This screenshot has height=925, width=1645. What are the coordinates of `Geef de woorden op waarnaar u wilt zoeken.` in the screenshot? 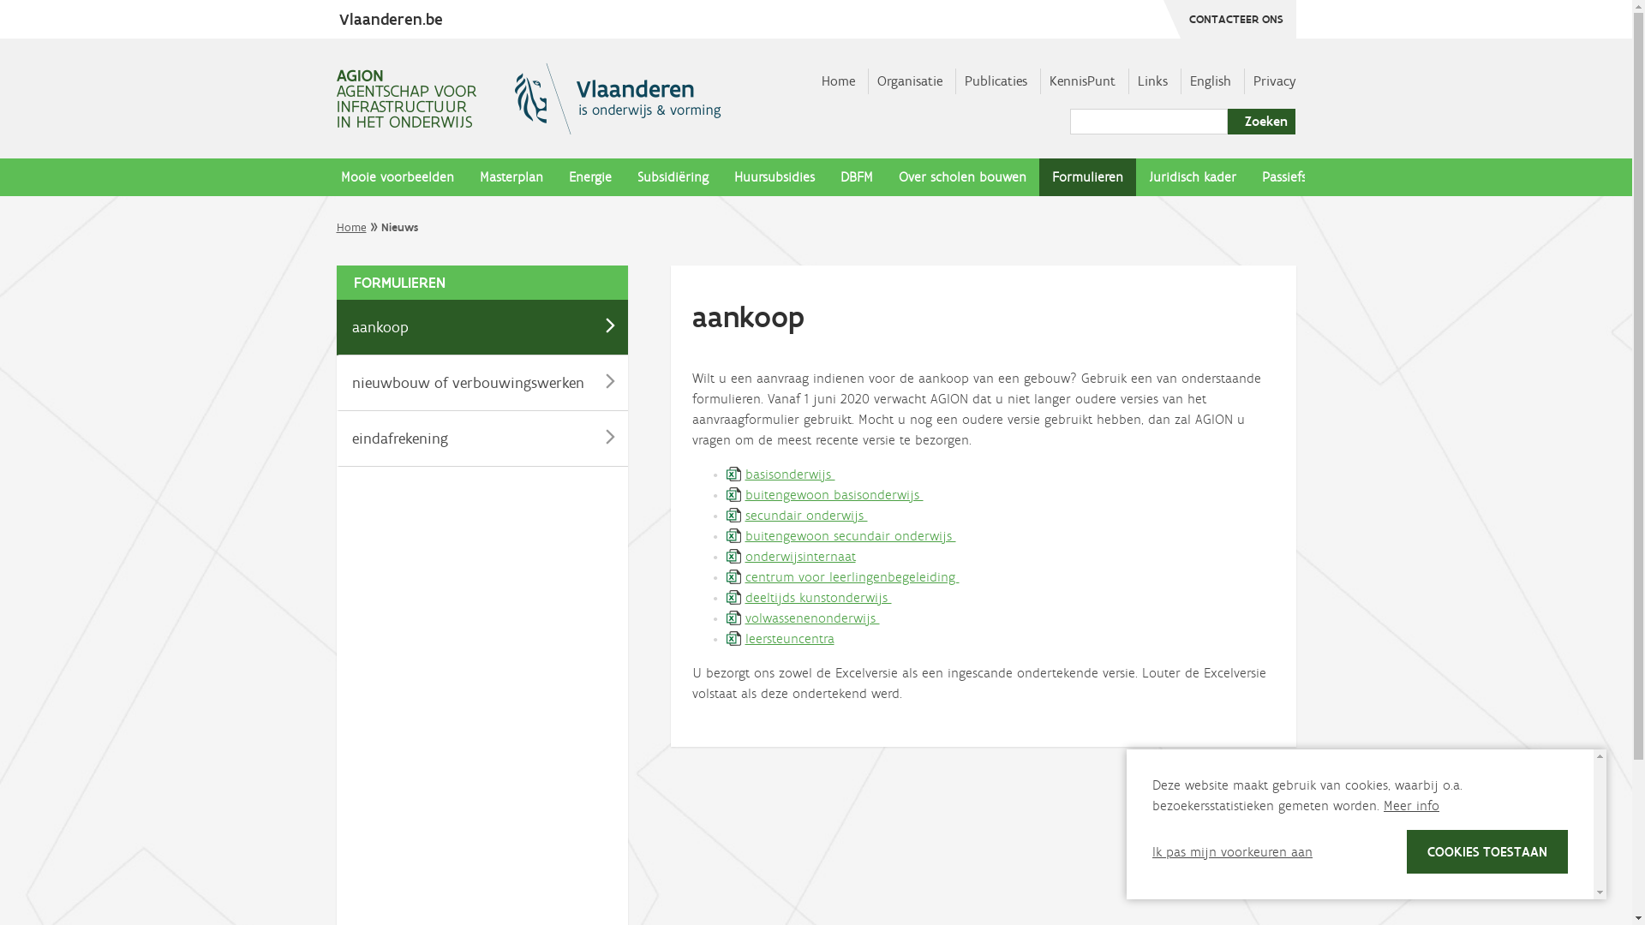 It's located at (1148, 122).